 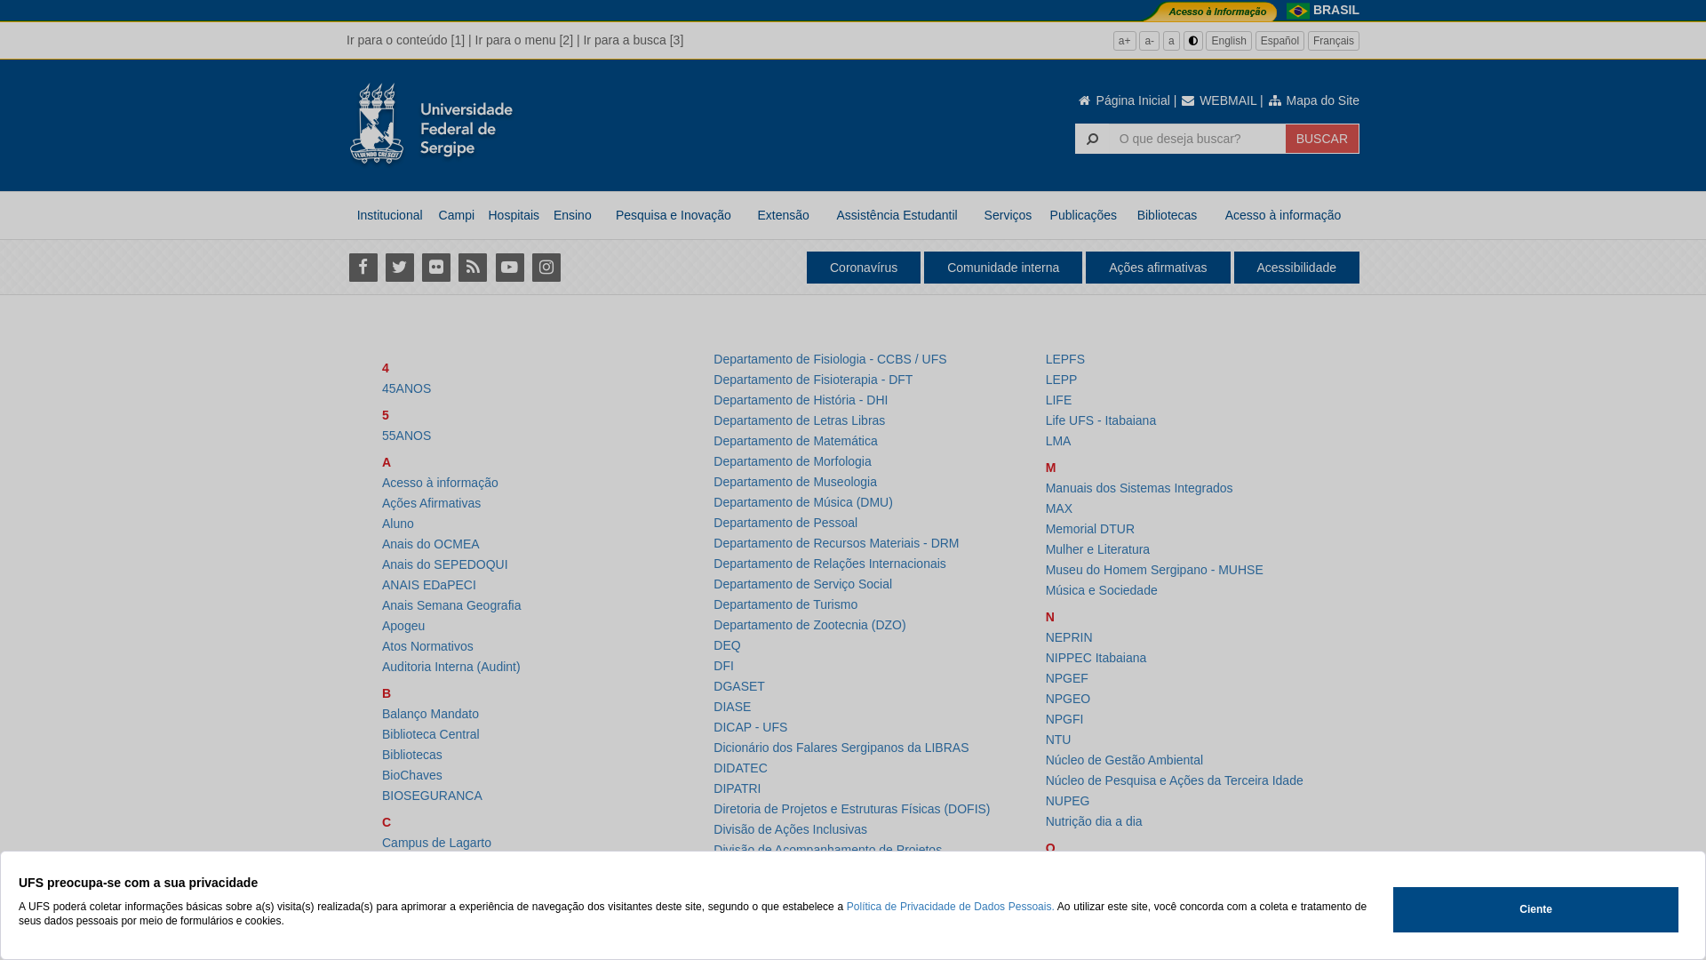 I want to click on LIFE, so click(x=1059, y=400).